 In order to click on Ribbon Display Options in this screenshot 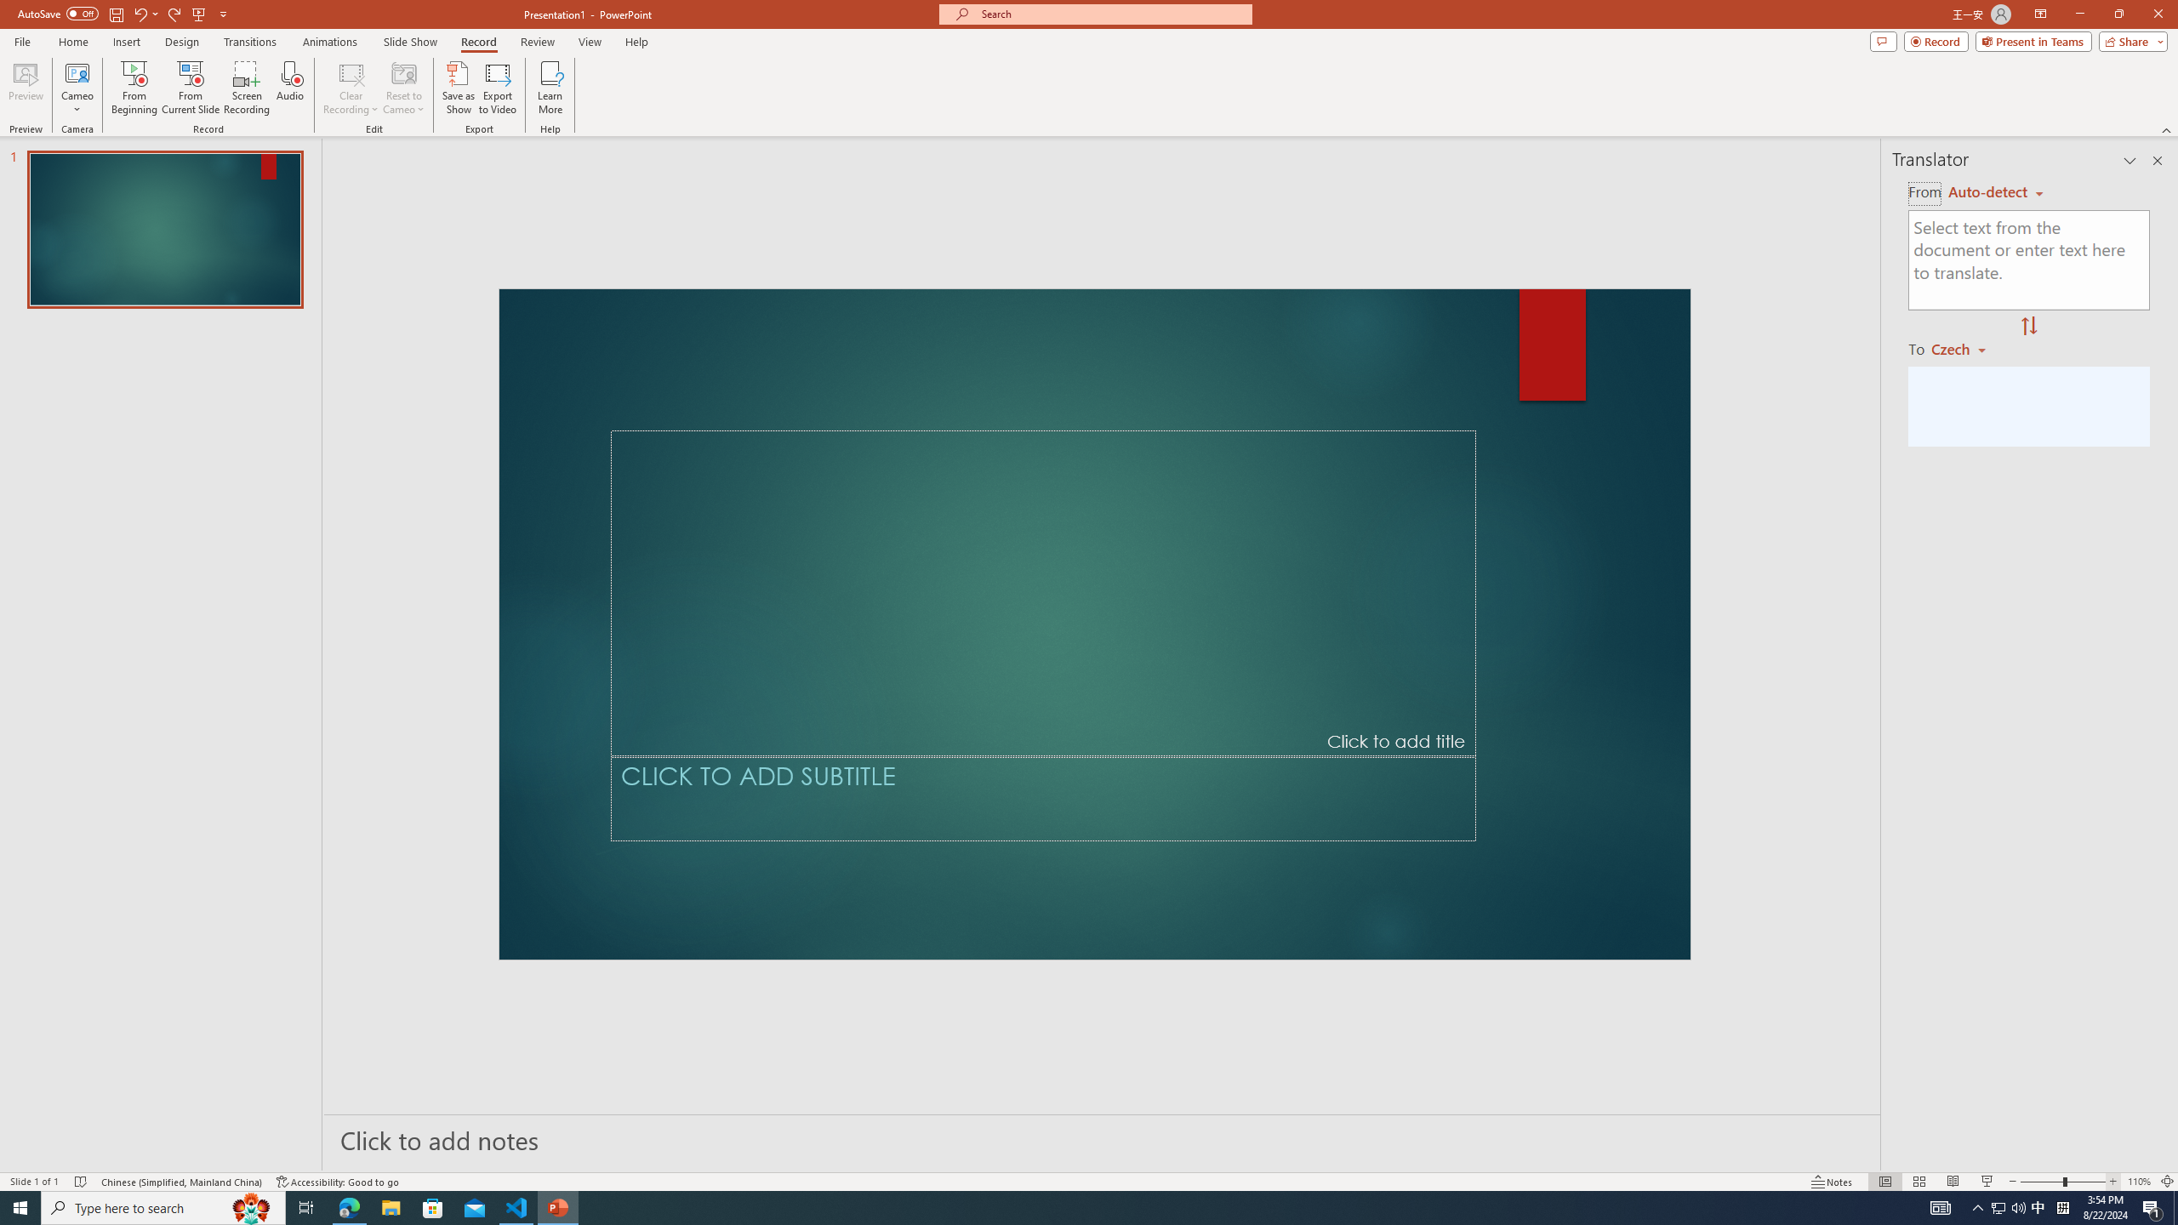, I will do `click(2149, 187)`.